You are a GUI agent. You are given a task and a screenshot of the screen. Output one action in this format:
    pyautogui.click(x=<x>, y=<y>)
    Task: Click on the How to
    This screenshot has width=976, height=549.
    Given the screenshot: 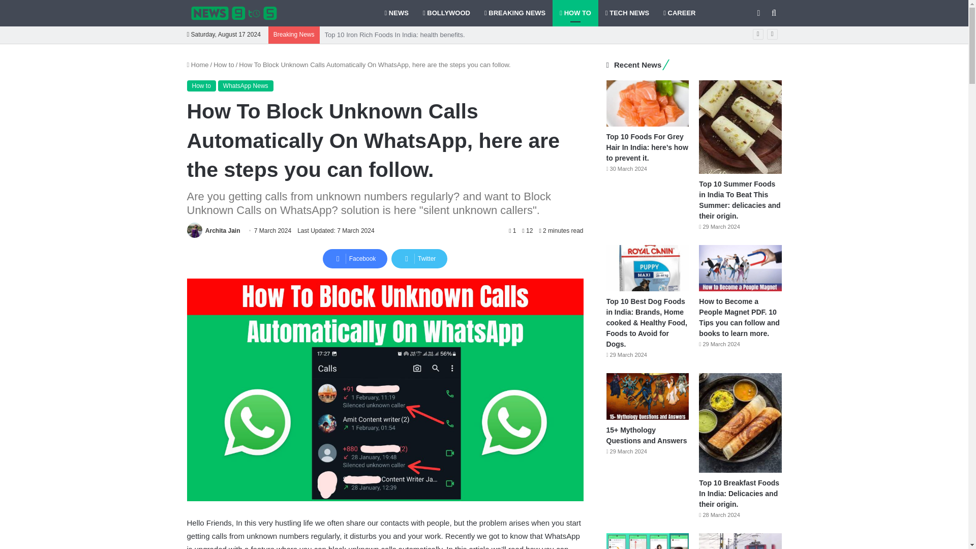 What is the action you would take?
    pyautogui.click(x=201, y=85)
    